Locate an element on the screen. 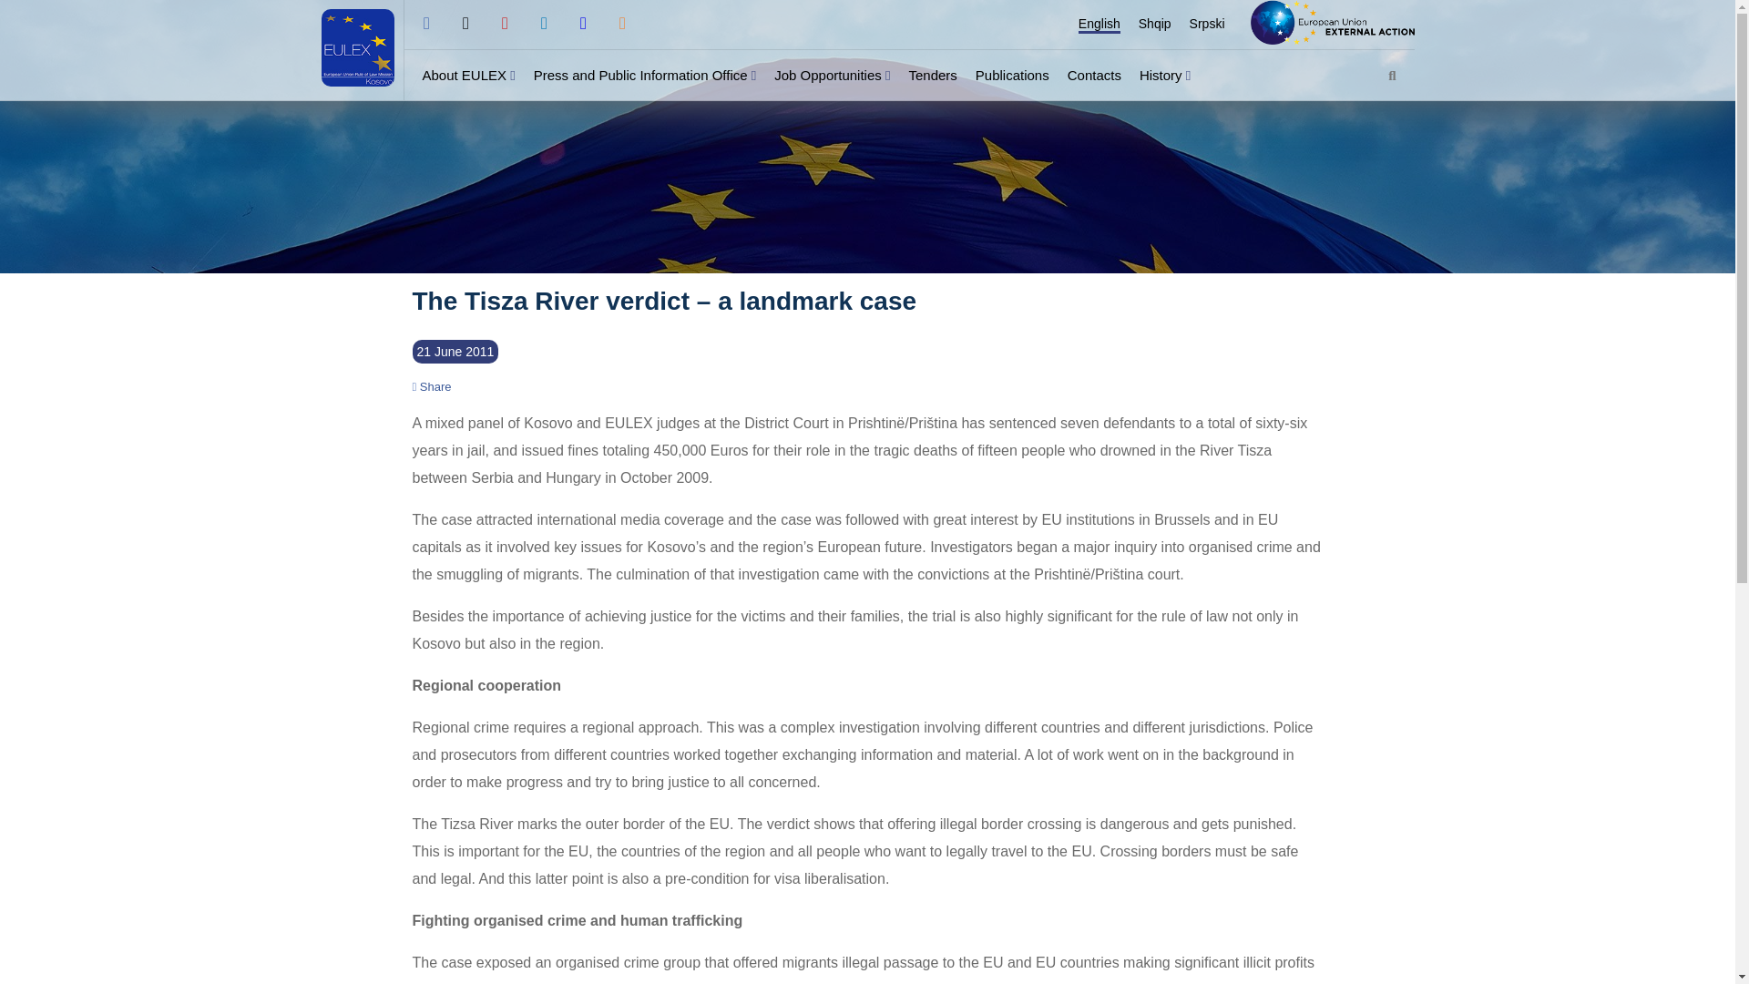 The width and height of the screenshot is (1749, 984). About EULEX is located at coordinates (465, 75).